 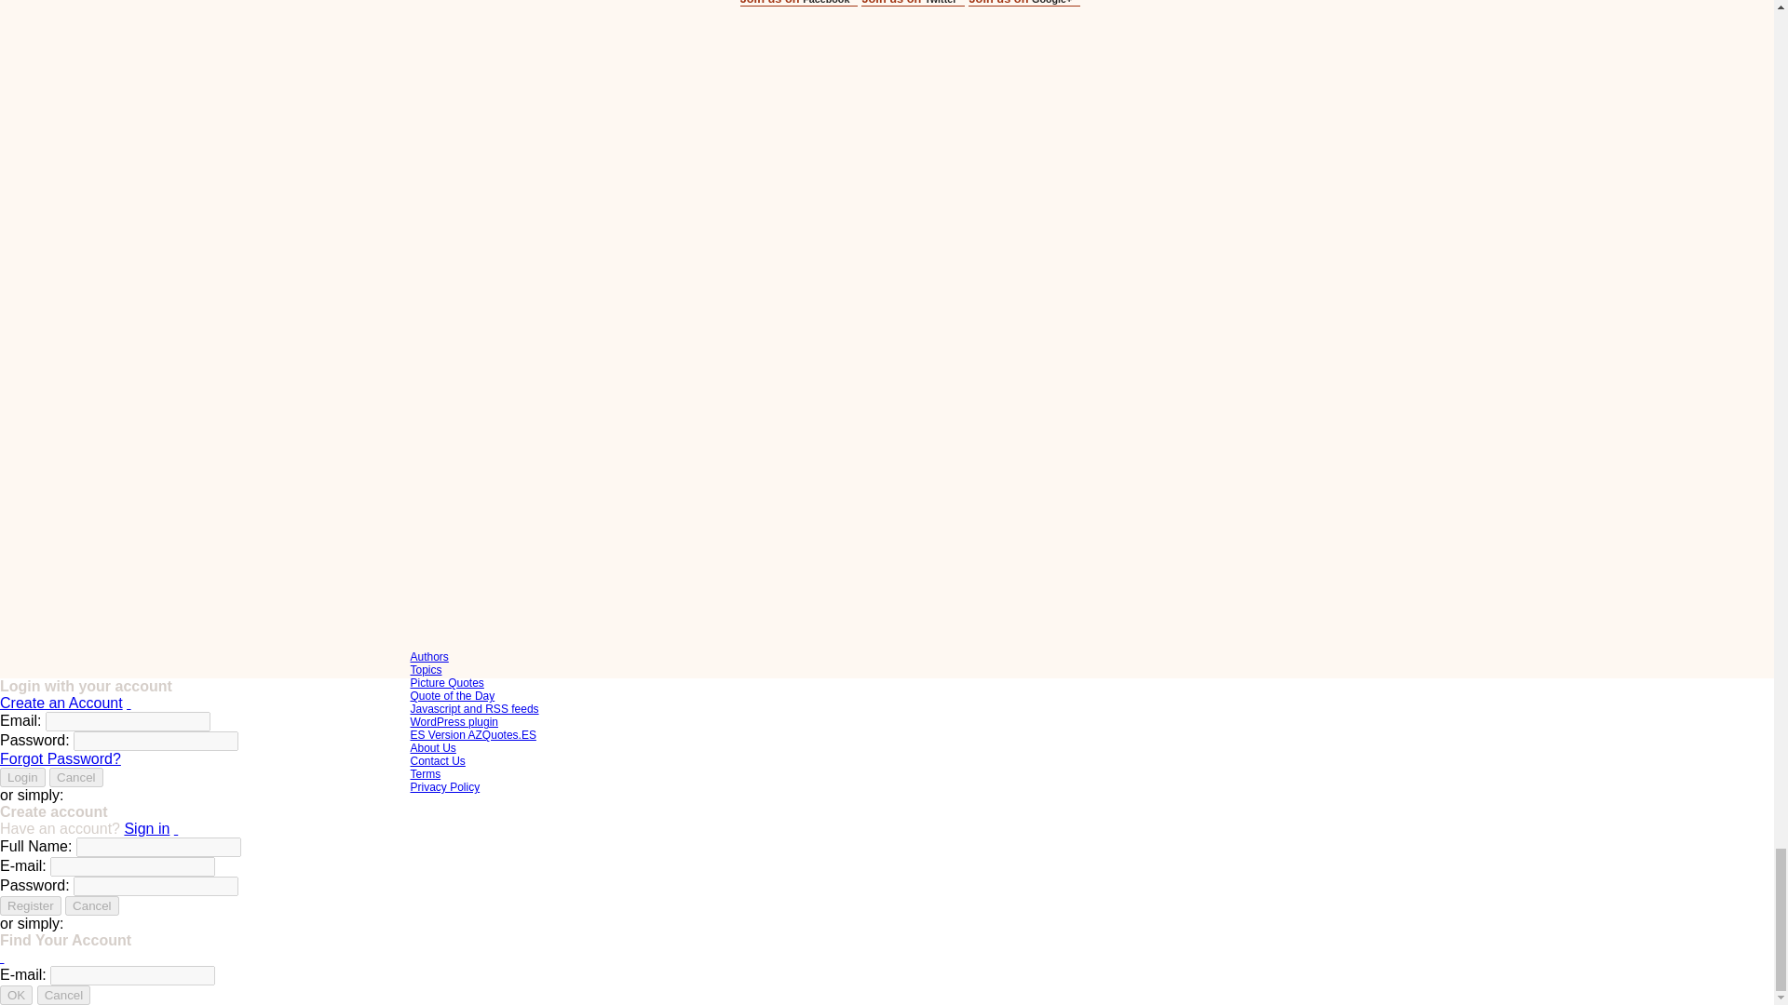 What do you see at coordinates (30, 905) in the screenshot?
I see `Register` at bounding box center [30, 905].